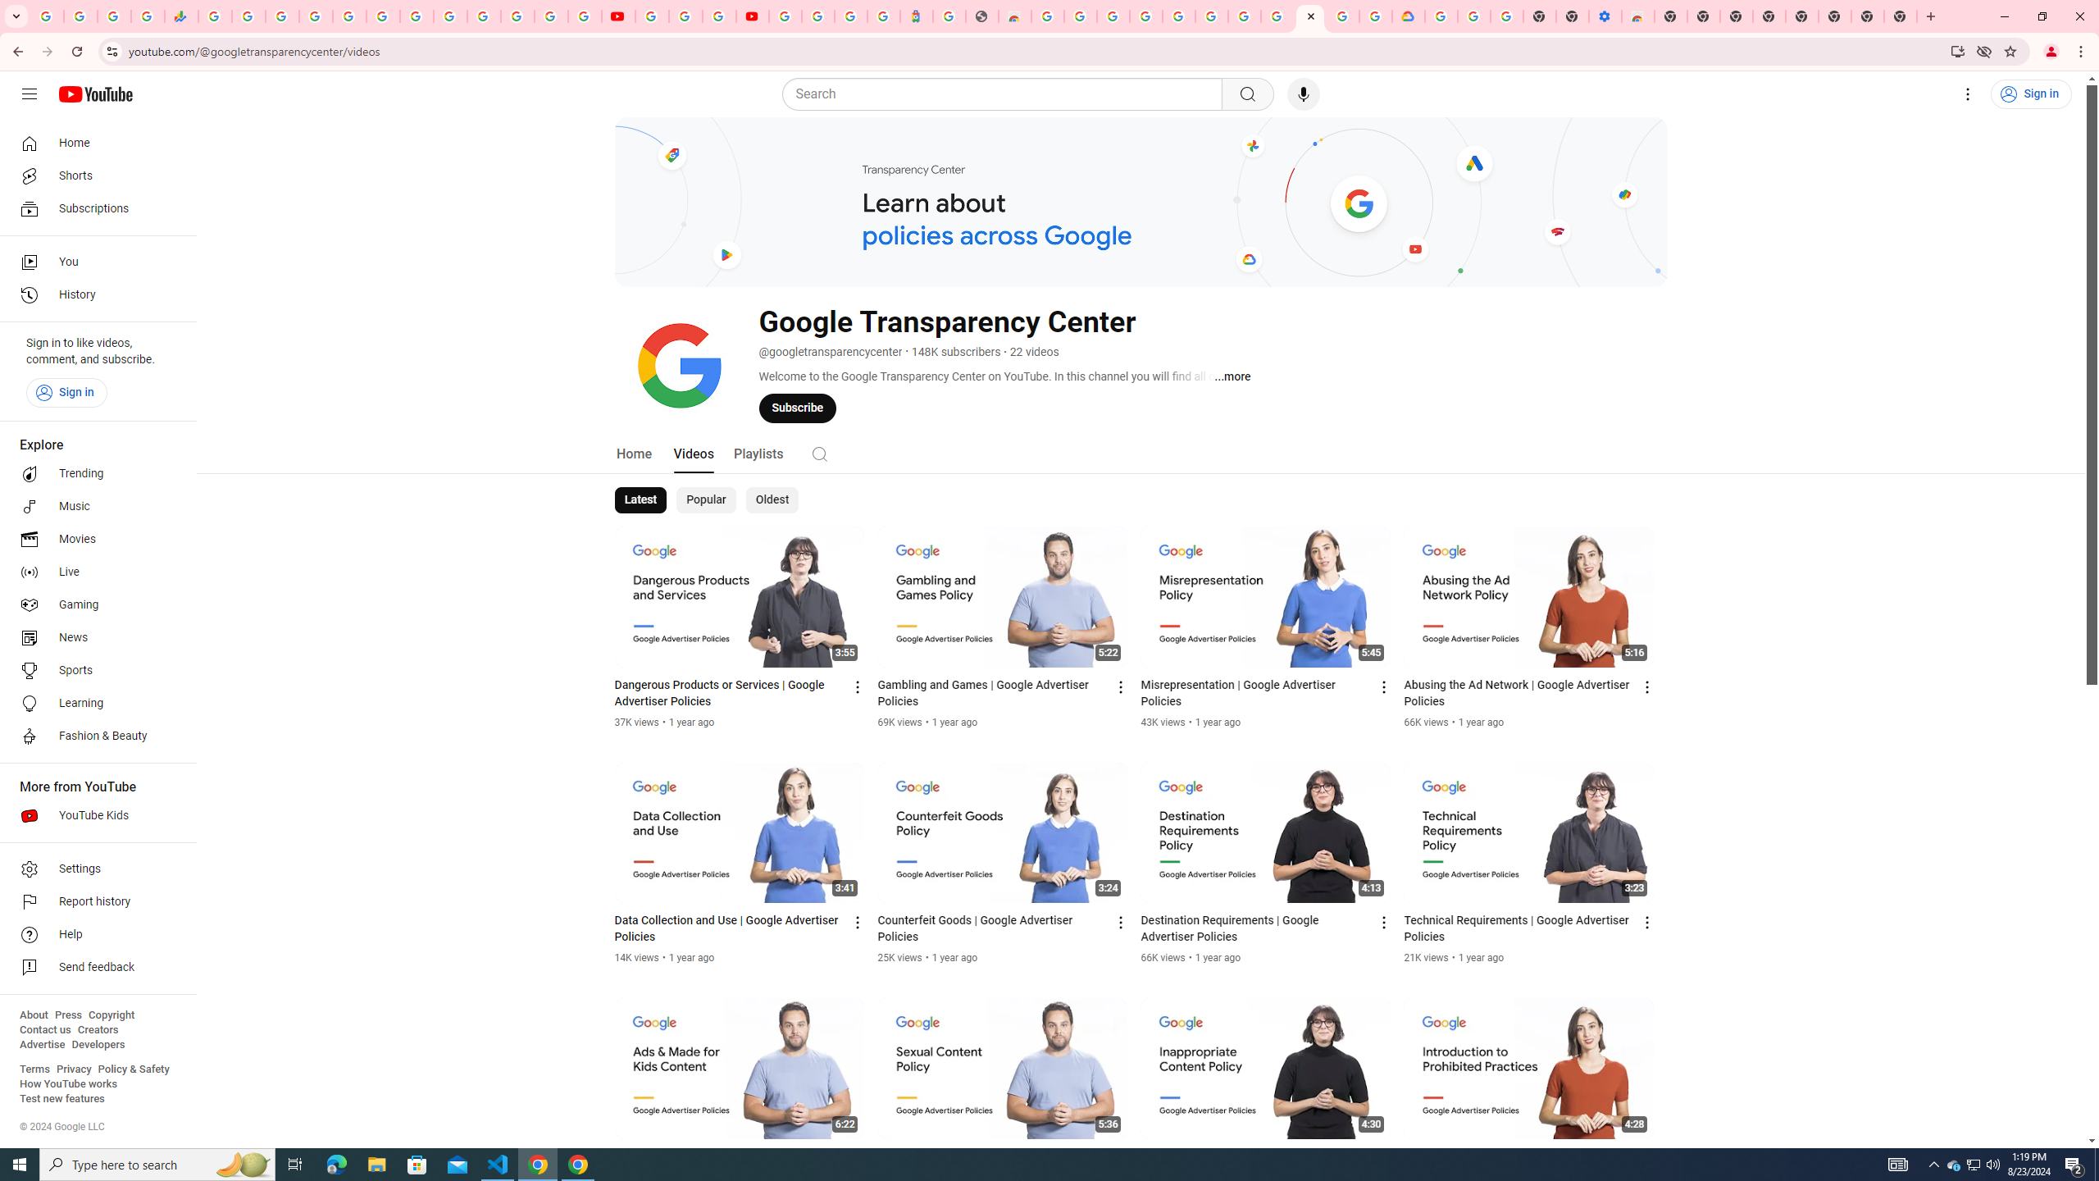 Image resolution: width=2099 pixels, height=1181 pixels. What do you see at coordinates (1507, 16) in the screenshot?
I see `Turn cookies on or off - Computer - Google Account Help` at bounding box center [1507, 16].